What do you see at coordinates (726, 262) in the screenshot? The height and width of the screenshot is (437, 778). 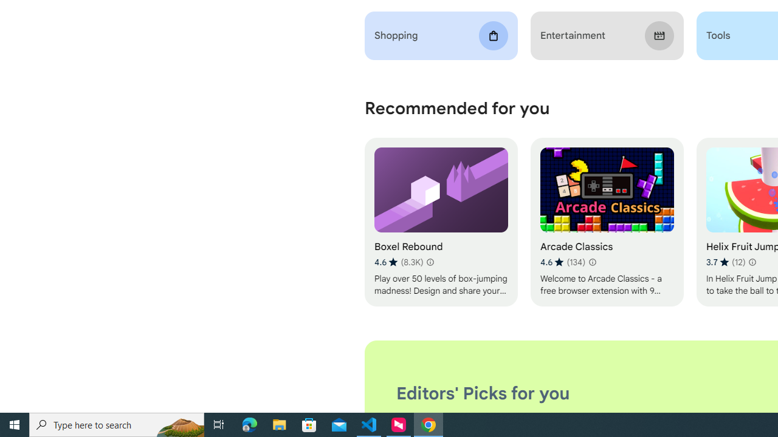 I see `Average rating 3.7 out of 5 stars. 12 ratings.` at bounding box center [726, 262].